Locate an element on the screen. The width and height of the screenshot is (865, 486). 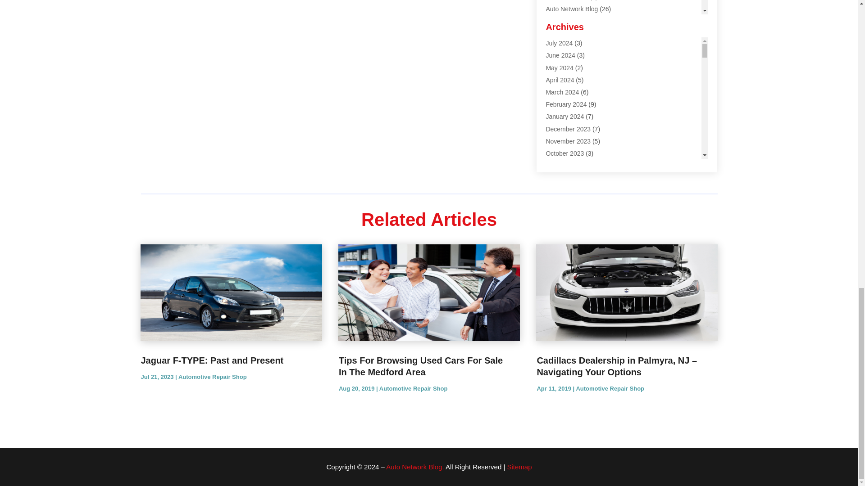
Auto Parts Store is located at coordinates (569, 33).